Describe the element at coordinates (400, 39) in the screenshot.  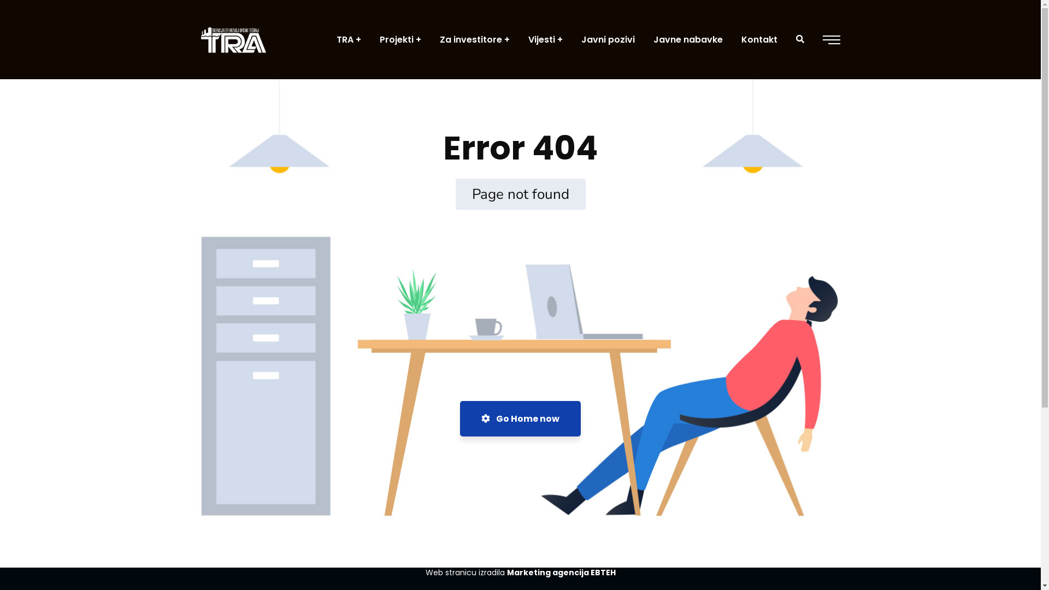
I see `Projekti` at that location.